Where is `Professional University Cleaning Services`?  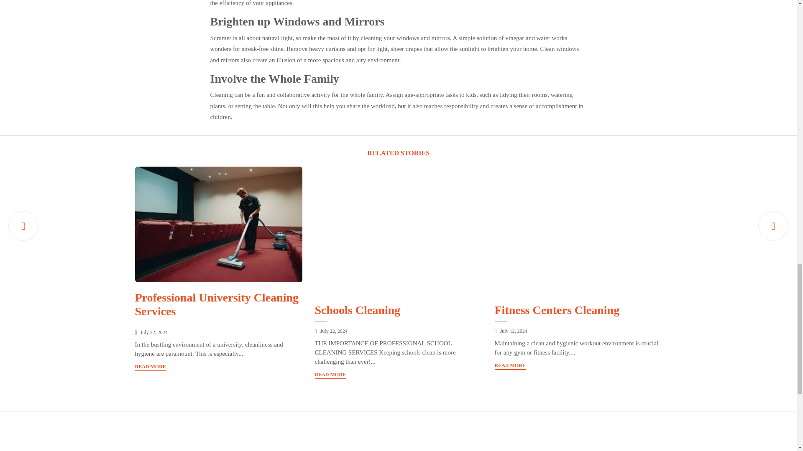
Professional University Cleaning Services is located at coordinates (216, 304).